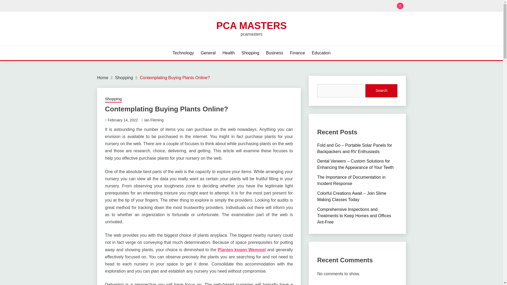  What do you see at coordinates (183, 53) in the screenshot?
I see `Technology` at bounding box center [183, 53].